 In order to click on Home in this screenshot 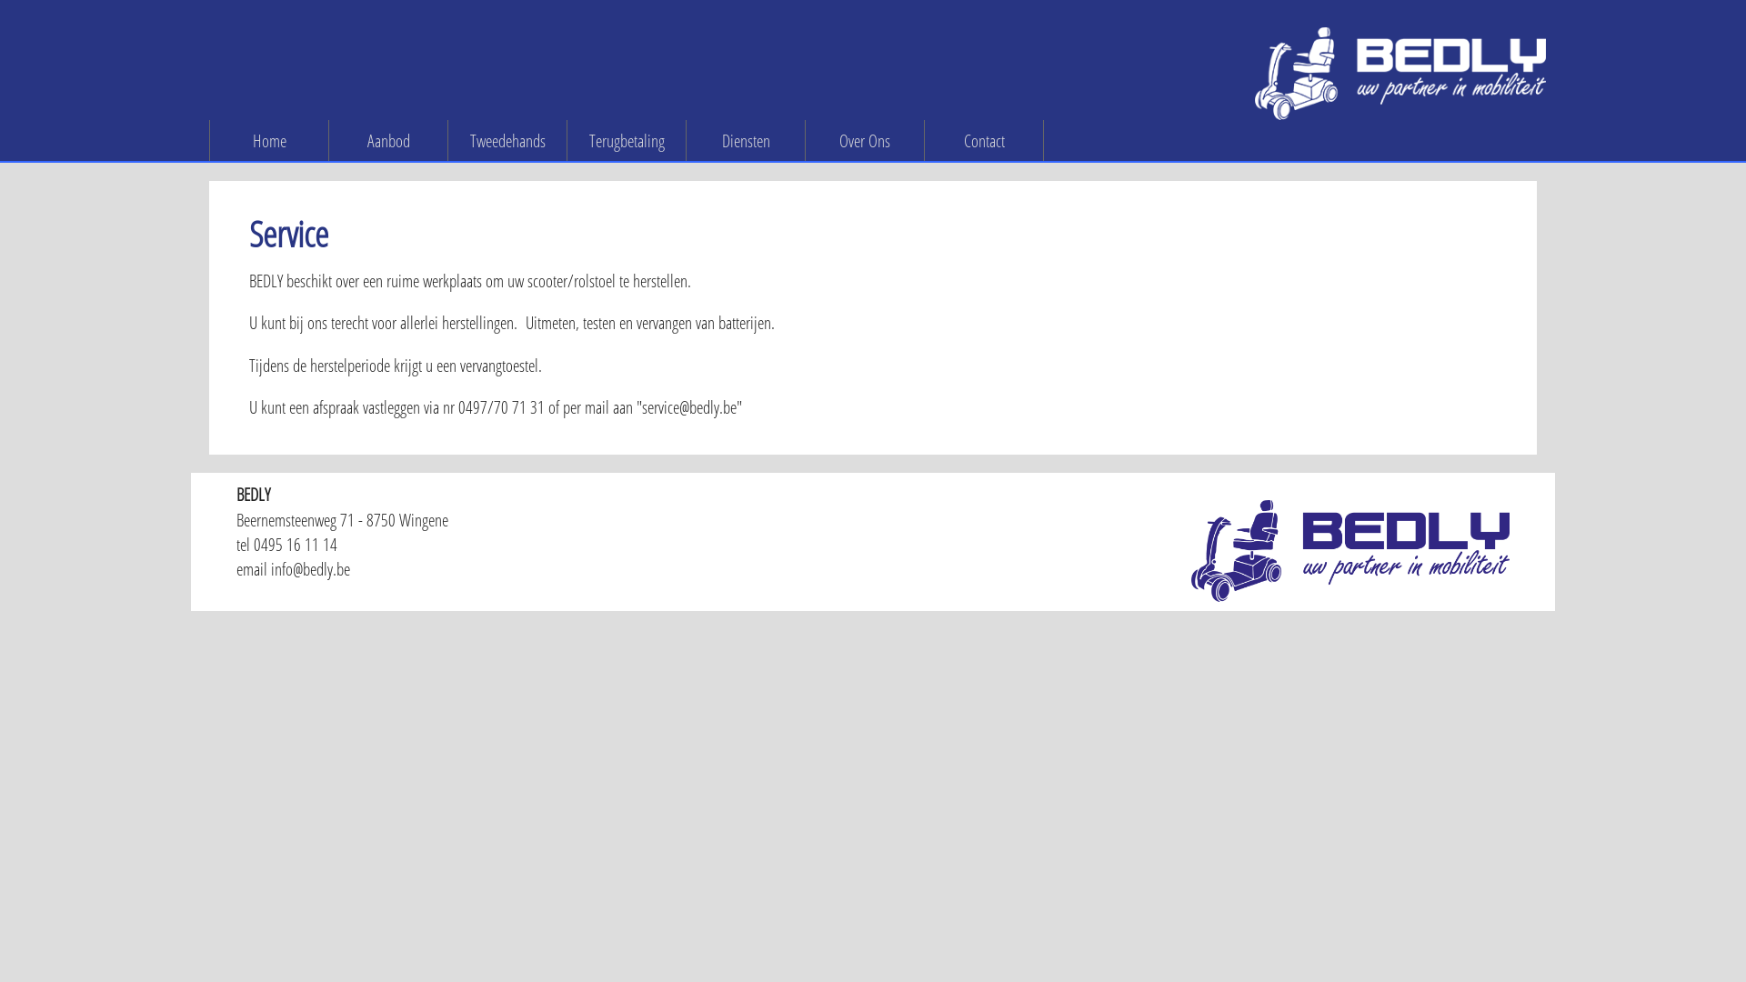, I will do `click(269, 140)`.